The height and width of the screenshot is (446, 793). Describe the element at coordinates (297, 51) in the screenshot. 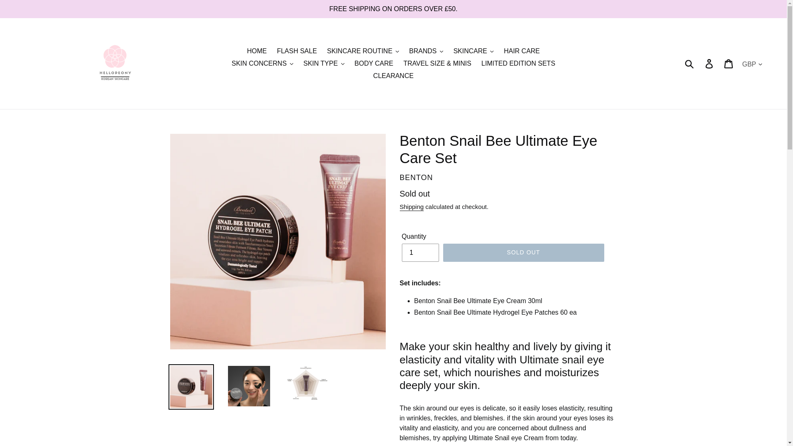

I see `FLASH SALE` at that location.